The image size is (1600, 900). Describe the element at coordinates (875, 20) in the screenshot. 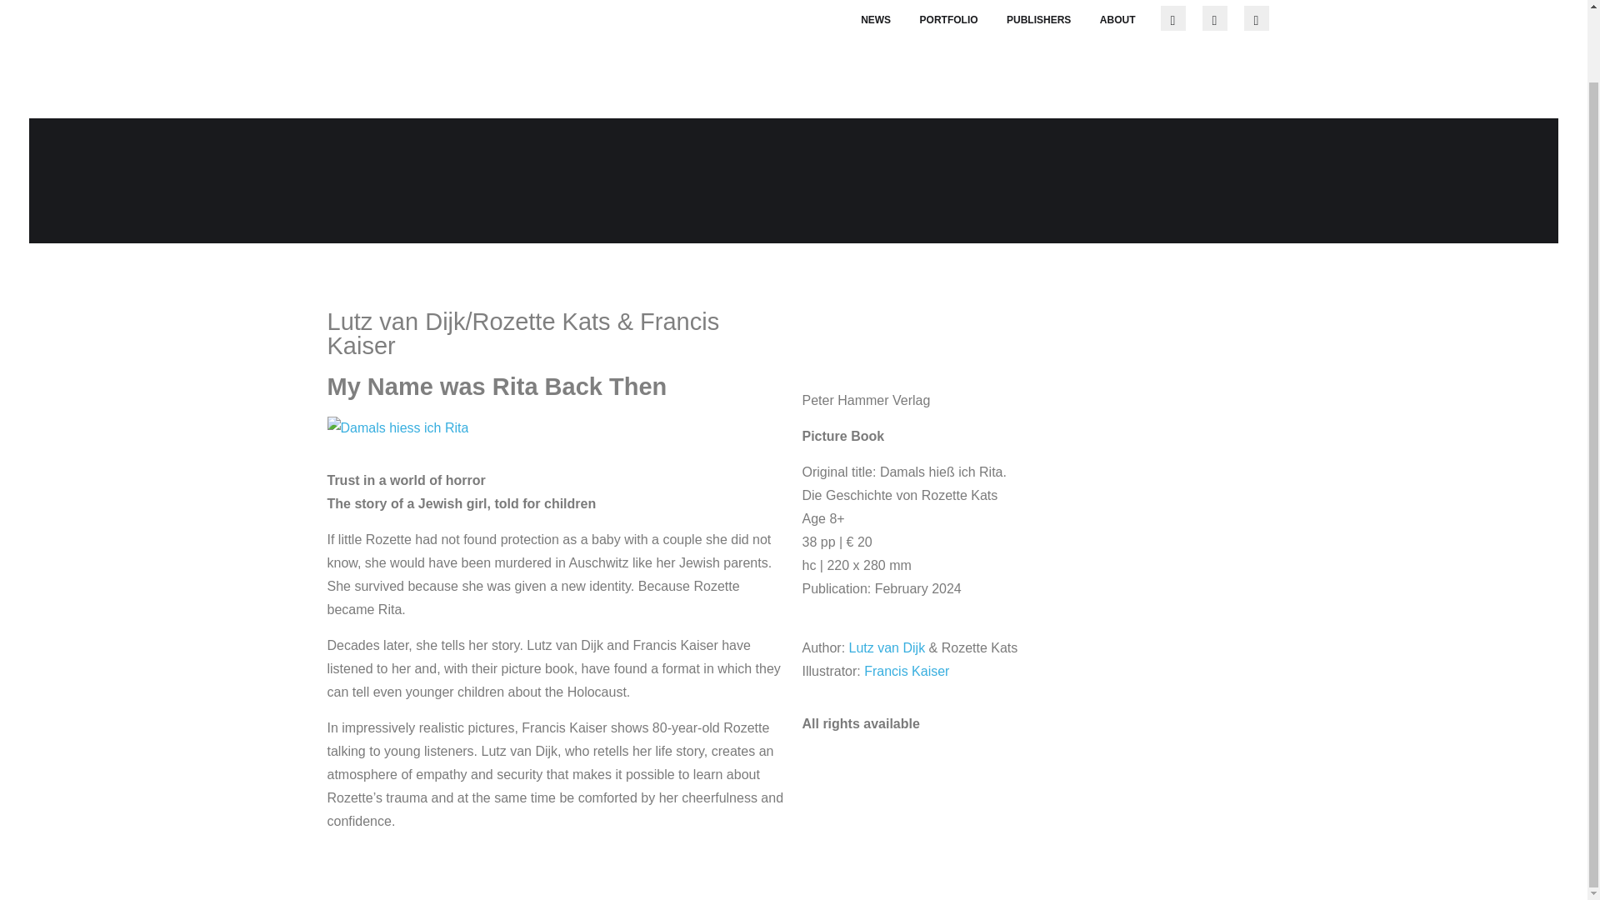

I see `NEWS` at that location.